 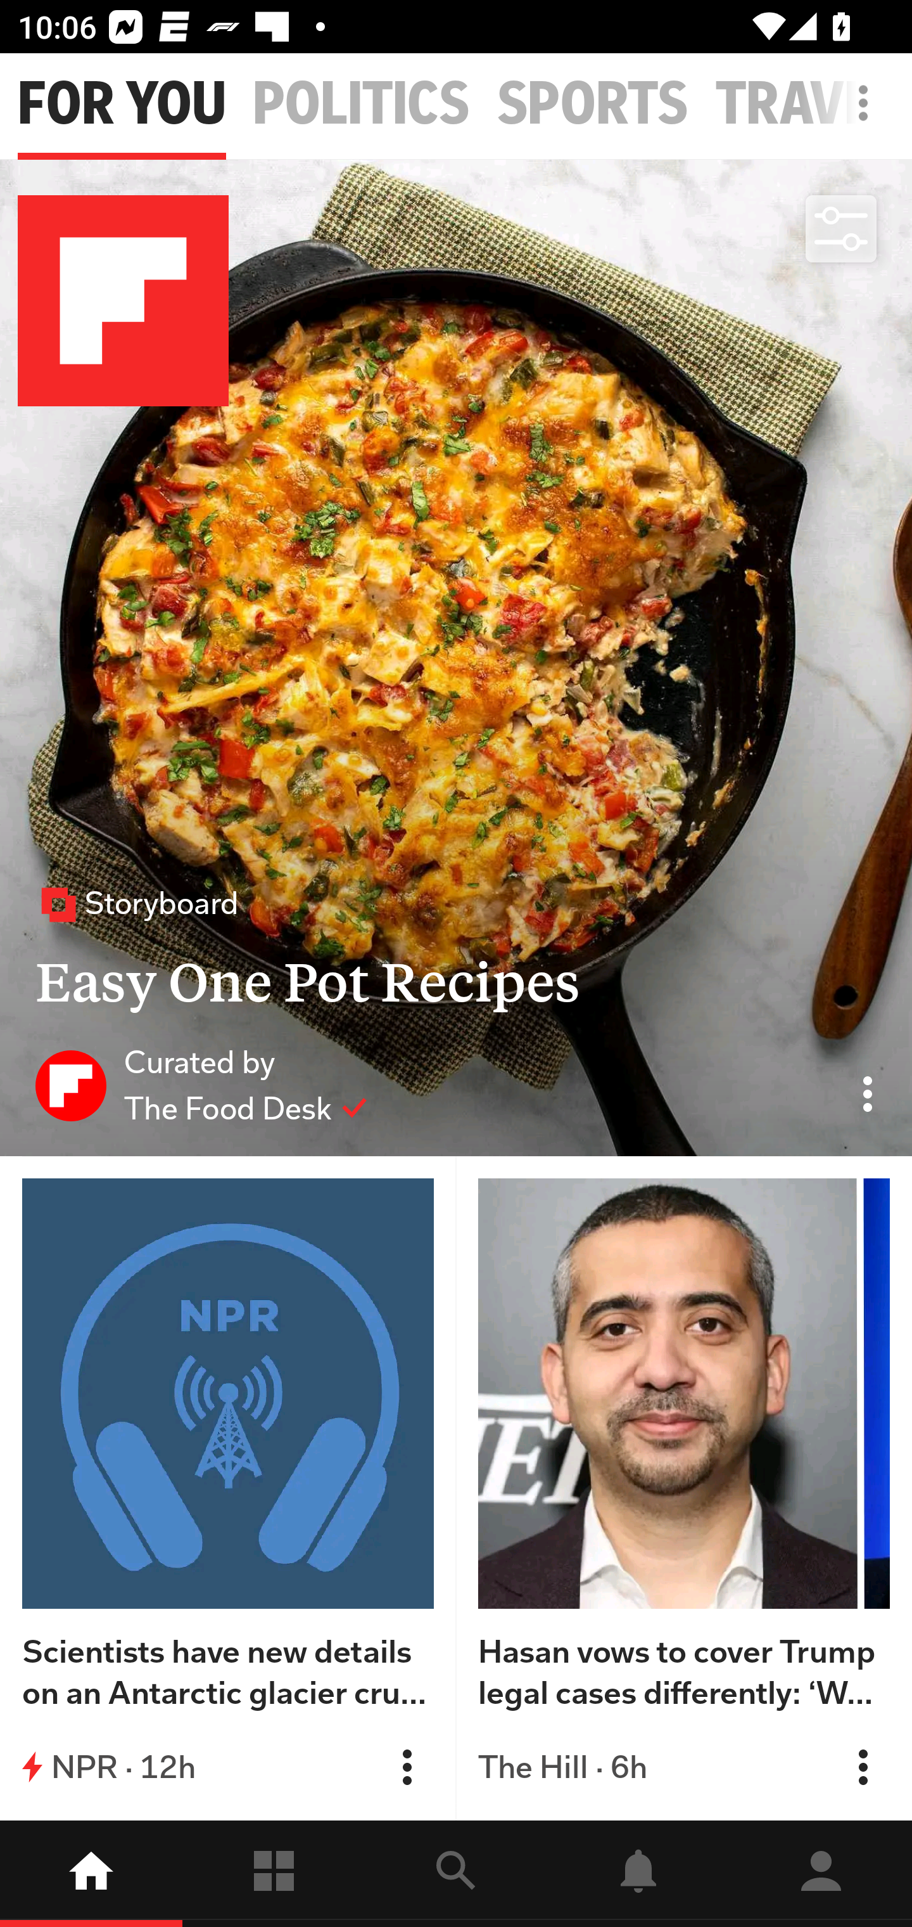 I want to click on Flip into Magazine, so click(x=407, y=1767).